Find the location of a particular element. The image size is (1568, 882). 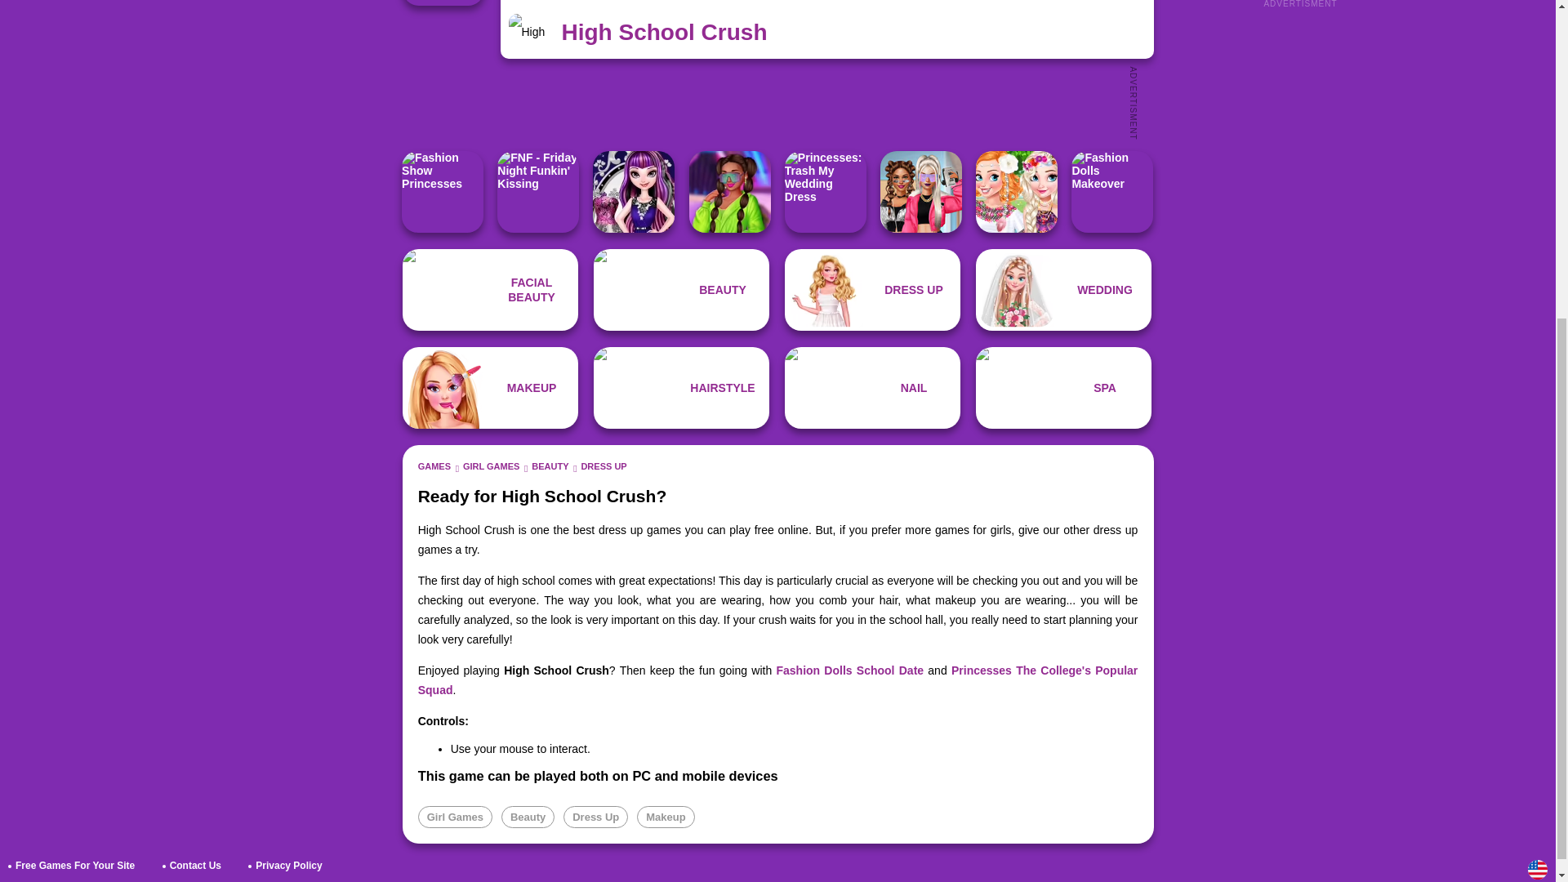

Makeup is located at coordinates (665, 817).